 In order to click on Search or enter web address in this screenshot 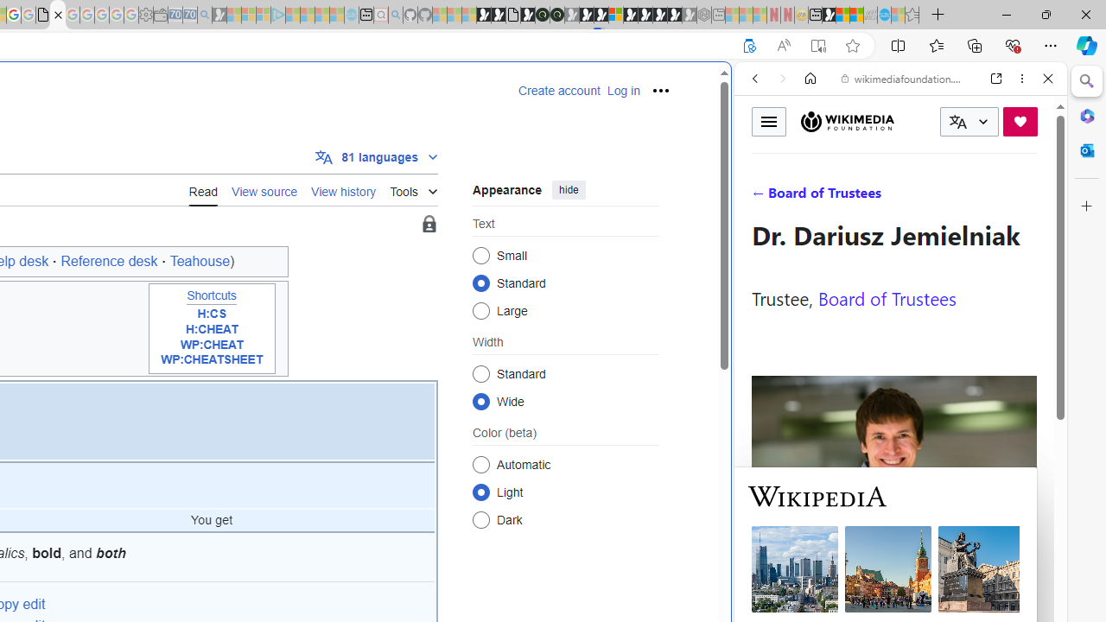, I will do `click(297, 166)`.